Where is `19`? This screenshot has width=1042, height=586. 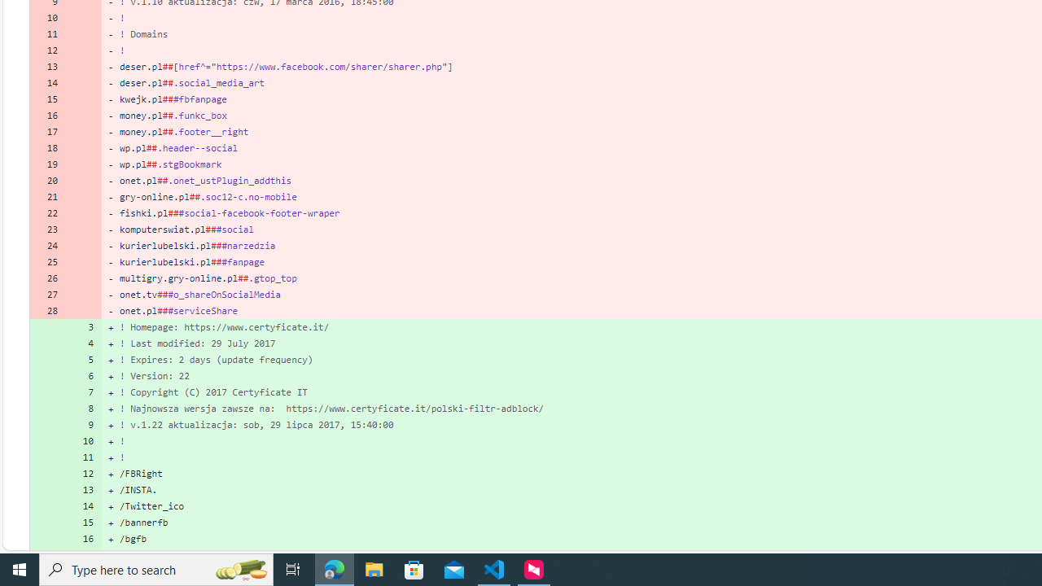
19 is located at coordinates (47, 164).